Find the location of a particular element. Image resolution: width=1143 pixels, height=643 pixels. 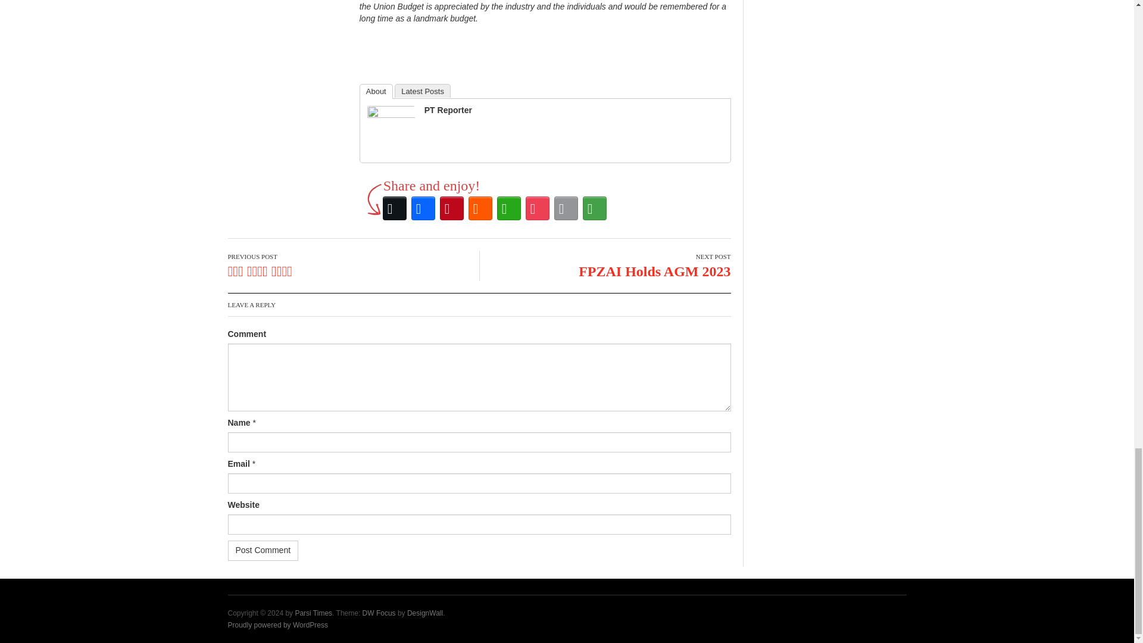

More Options is located at coordinates (595, 208).